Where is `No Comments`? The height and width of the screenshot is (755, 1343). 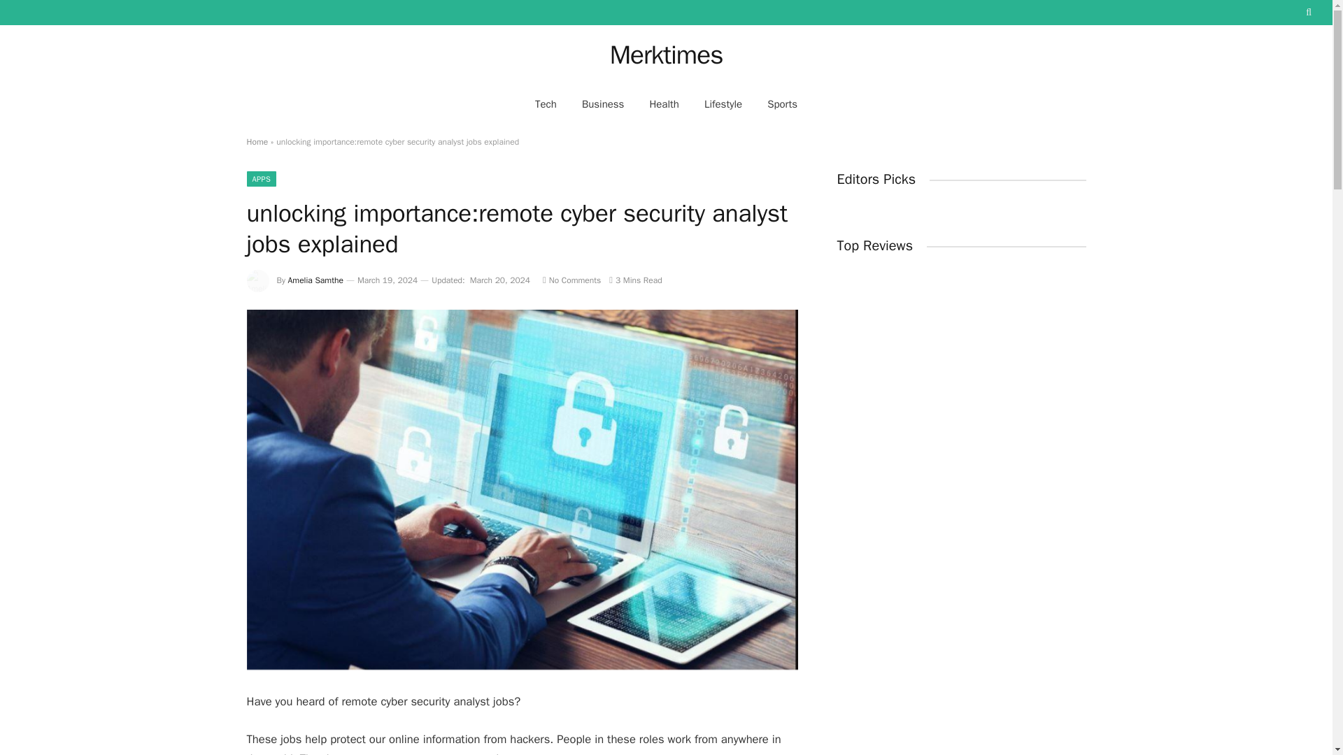
No Comments is located at coordinates (571, 280).